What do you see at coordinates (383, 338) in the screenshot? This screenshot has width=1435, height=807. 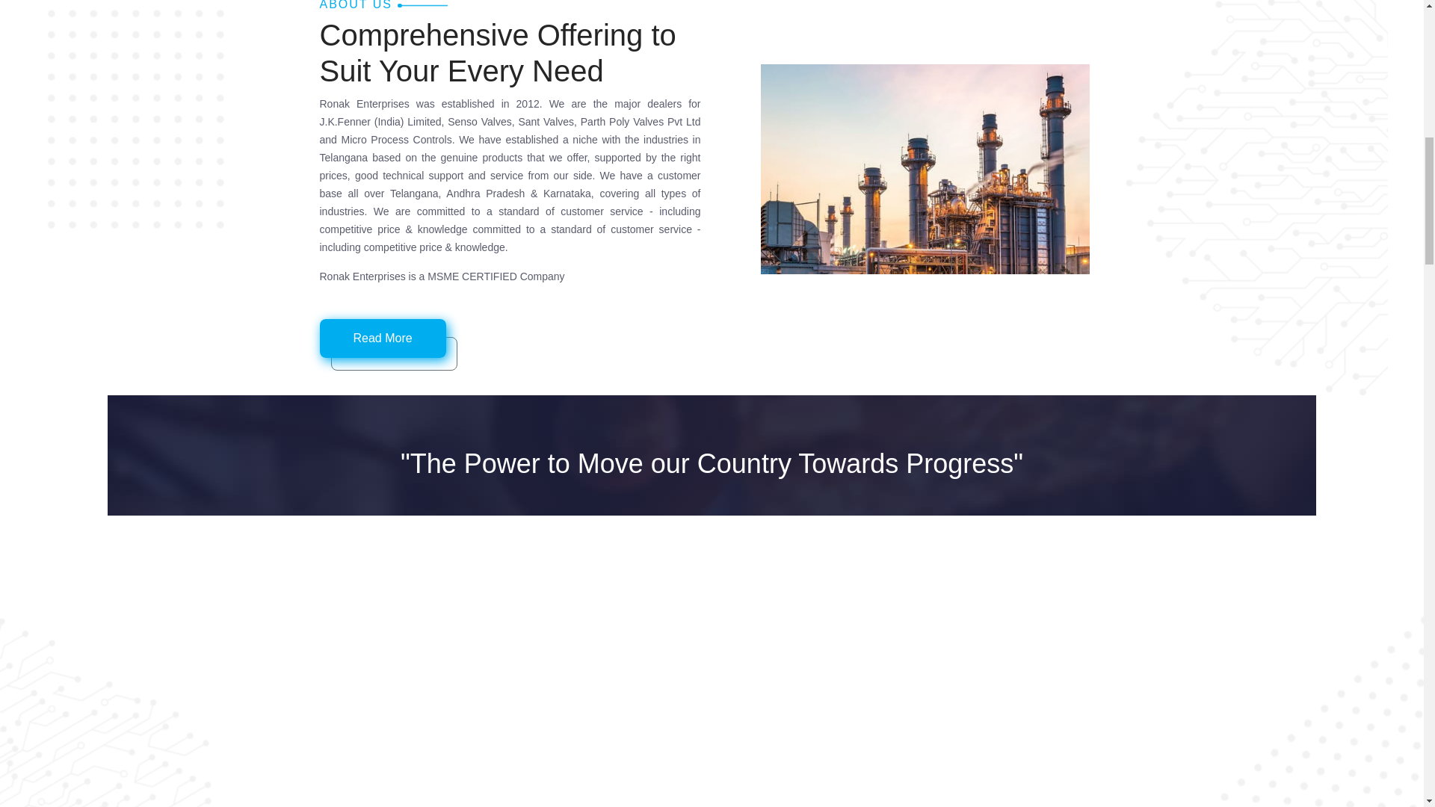 I see `Read More` at bounding box center [383, 338].